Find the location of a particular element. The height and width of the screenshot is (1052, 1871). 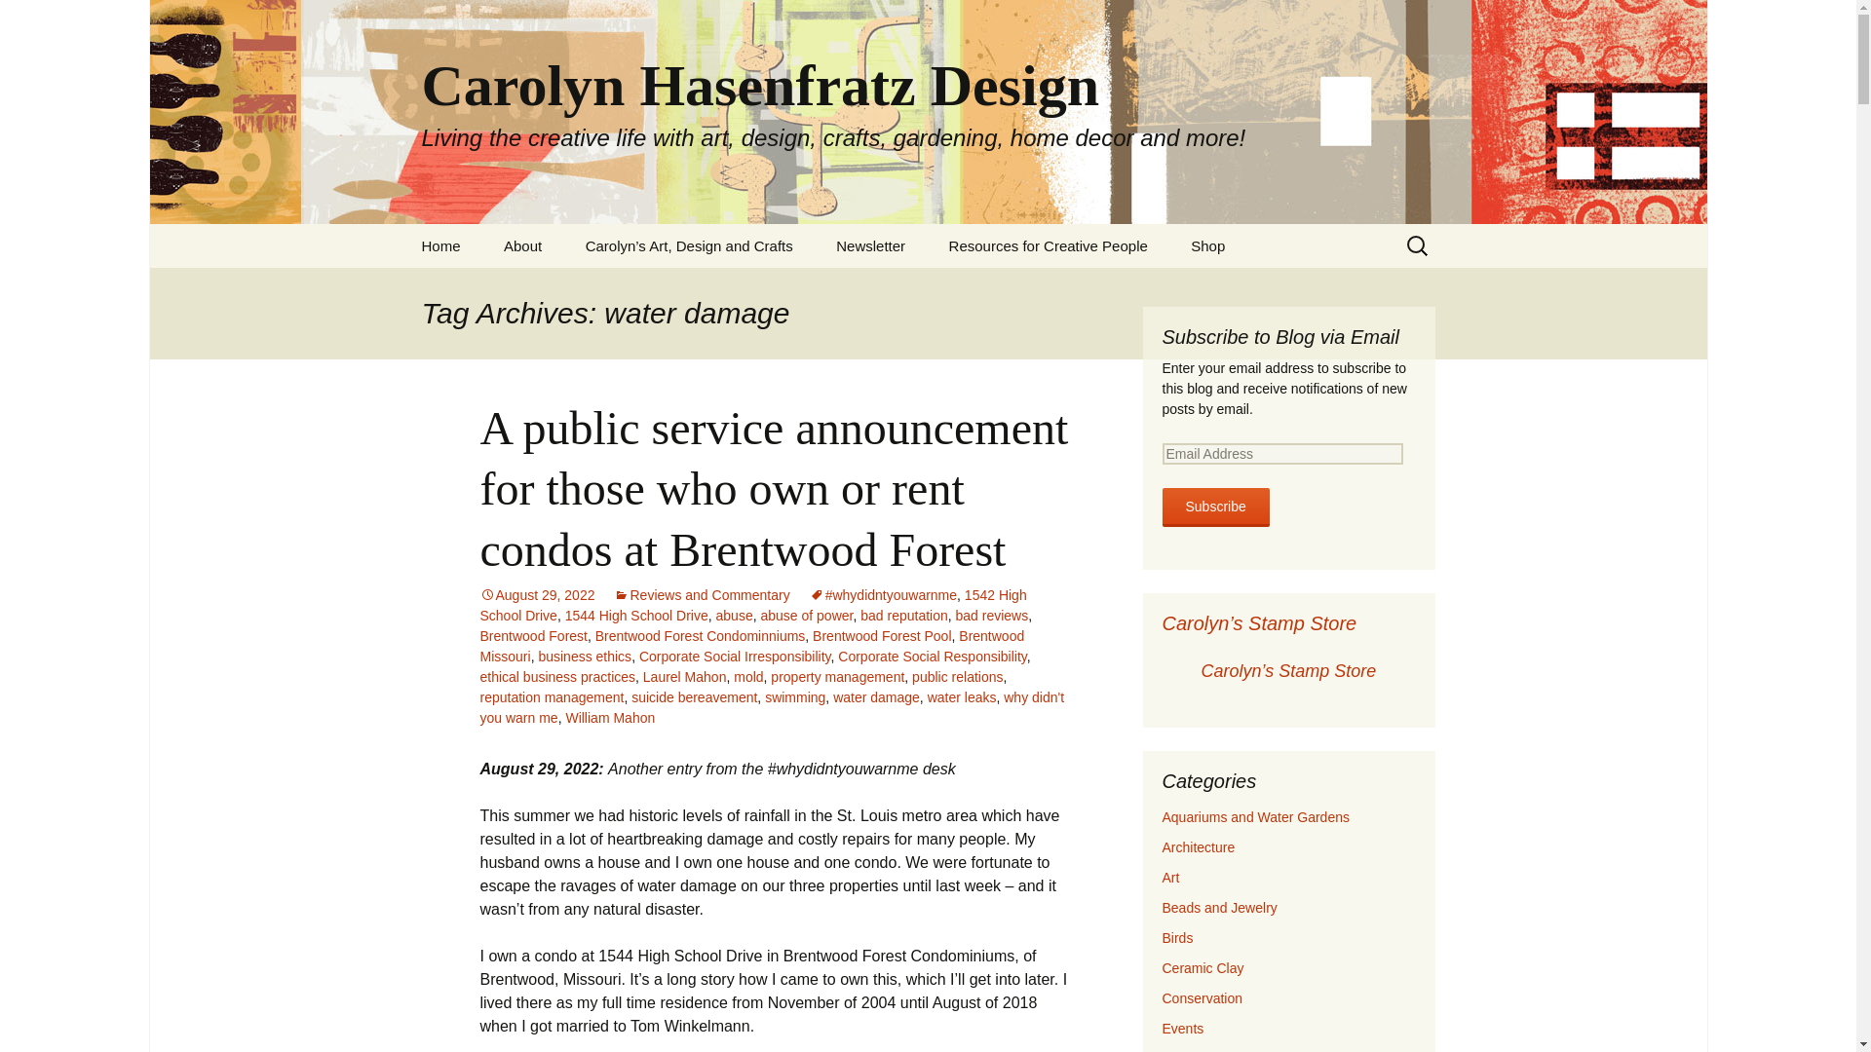

Search is located at coordinates (23, 20).